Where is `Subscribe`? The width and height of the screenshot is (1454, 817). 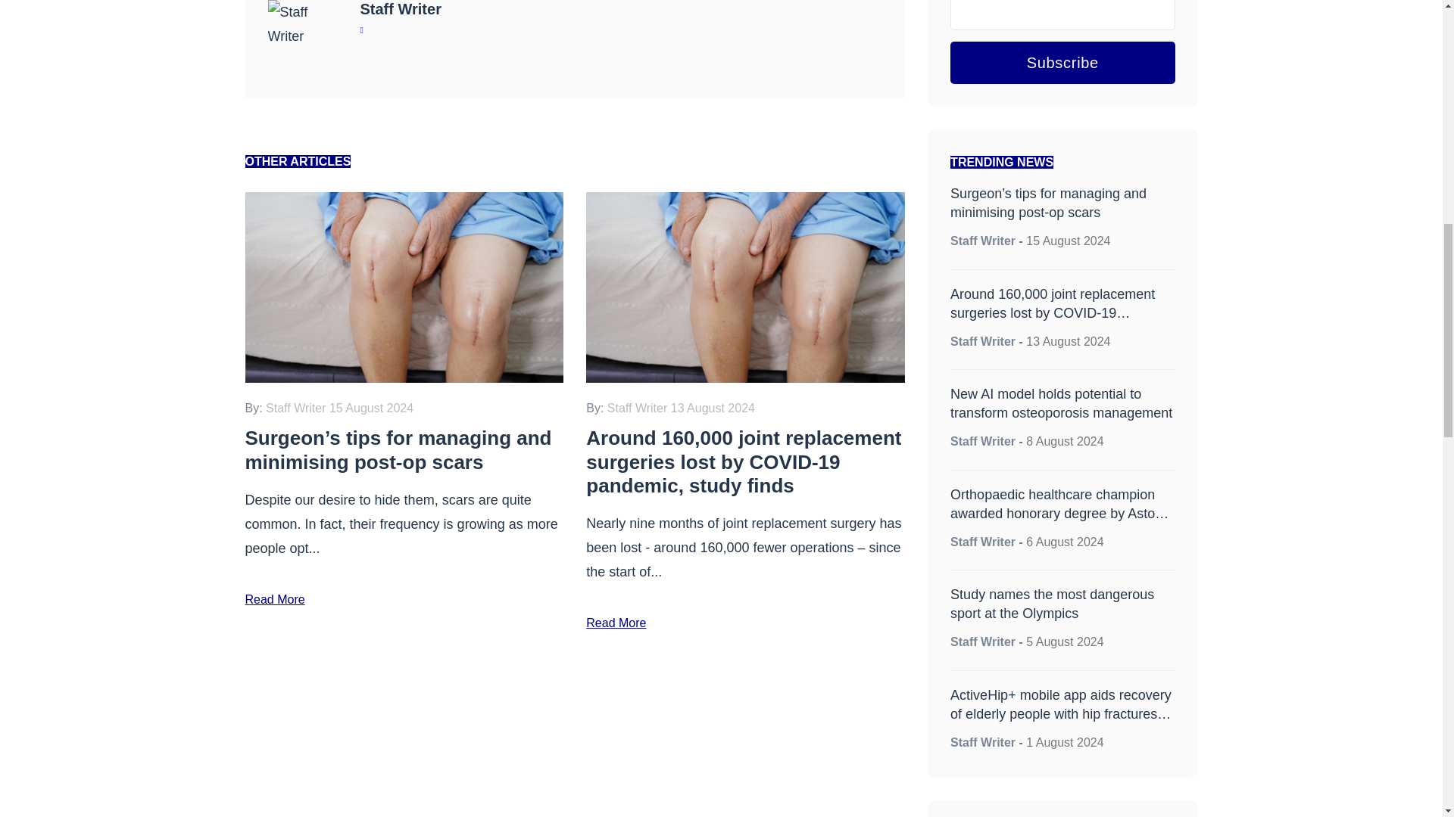 Subscribe is located at coordinates (1062, 63).